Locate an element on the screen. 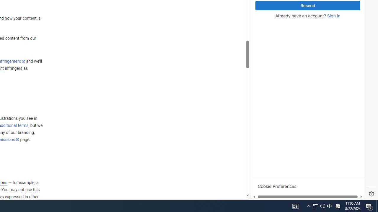  Settings is located at coordinates (372, 194).